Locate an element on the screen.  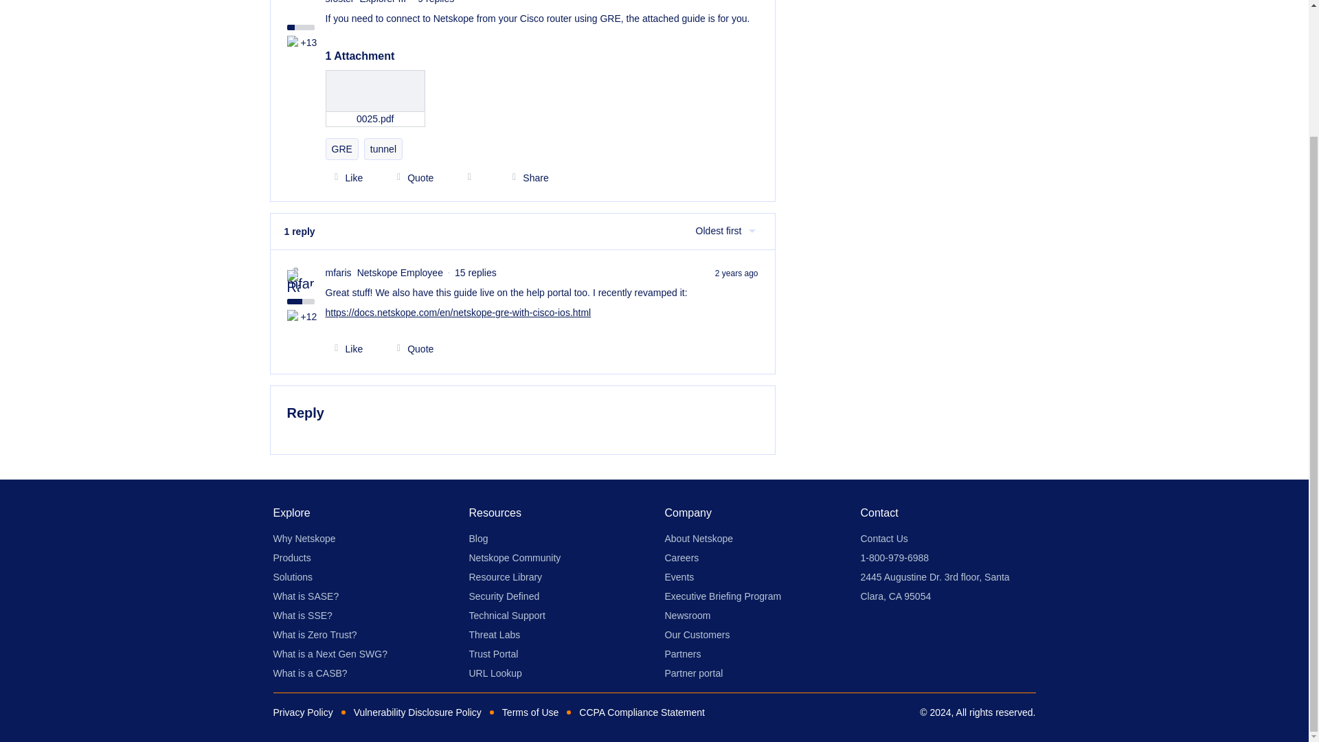
mfaris is located at coordinates (339, 273).